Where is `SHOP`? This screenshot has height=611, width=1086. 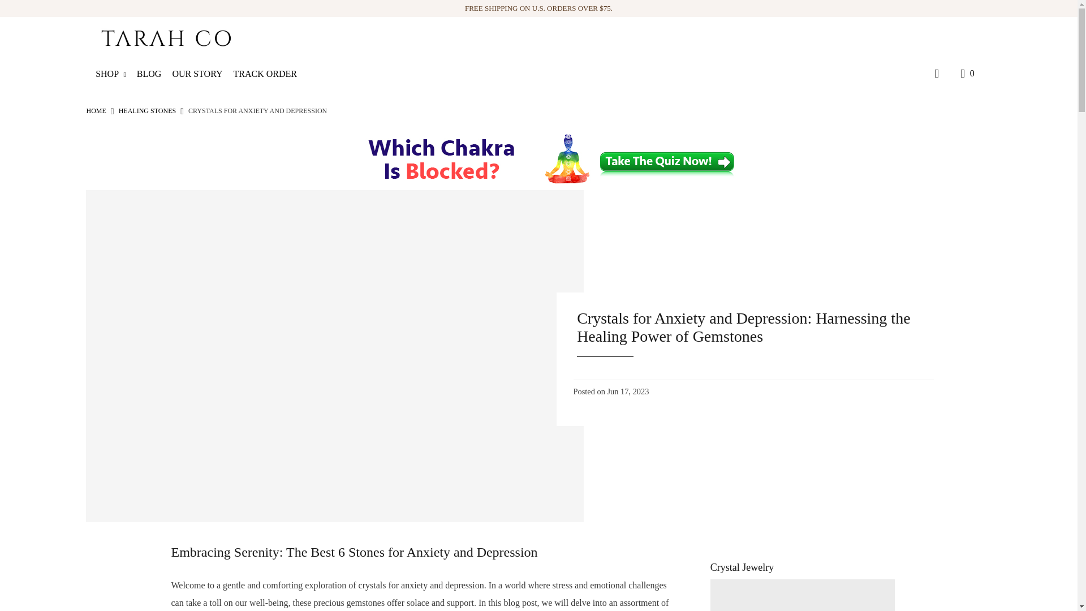 SHOP is located at coordinates (115, 74).